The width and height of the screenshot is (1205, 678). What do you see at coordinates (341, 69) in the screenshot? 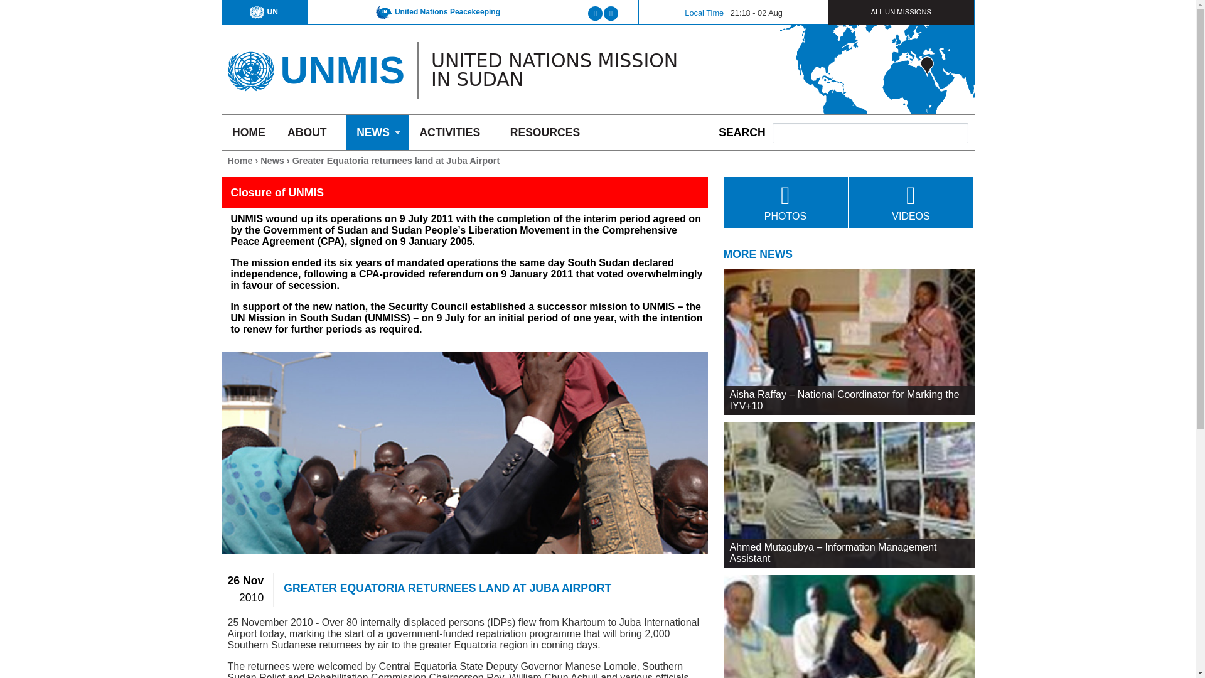
I see `UNMIS` at bounding box center [341, 69].